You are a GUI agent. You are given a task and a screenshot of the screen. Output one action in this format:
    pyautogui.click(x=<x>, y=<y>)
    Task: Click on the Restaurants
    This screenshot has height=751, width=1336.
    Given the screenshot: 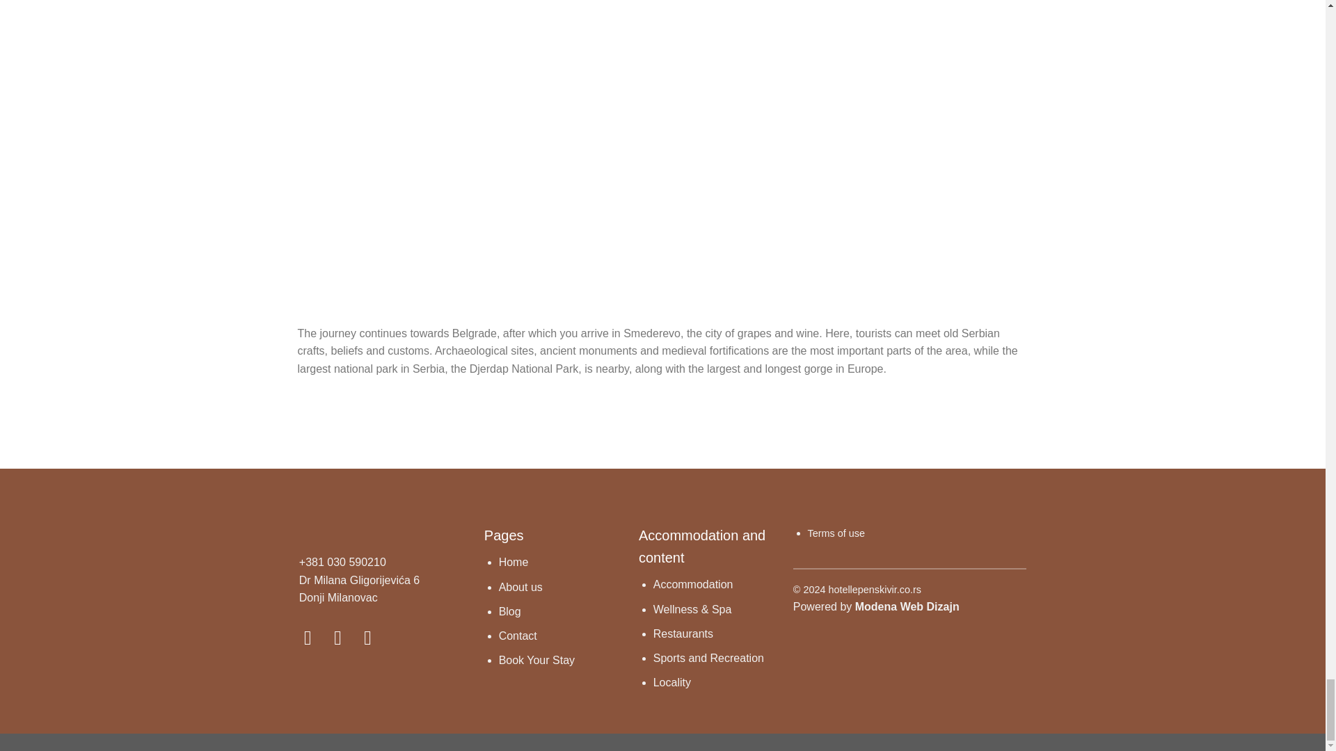 What is the action you would take?
    pyautogui.click(x=683, y=633)
    